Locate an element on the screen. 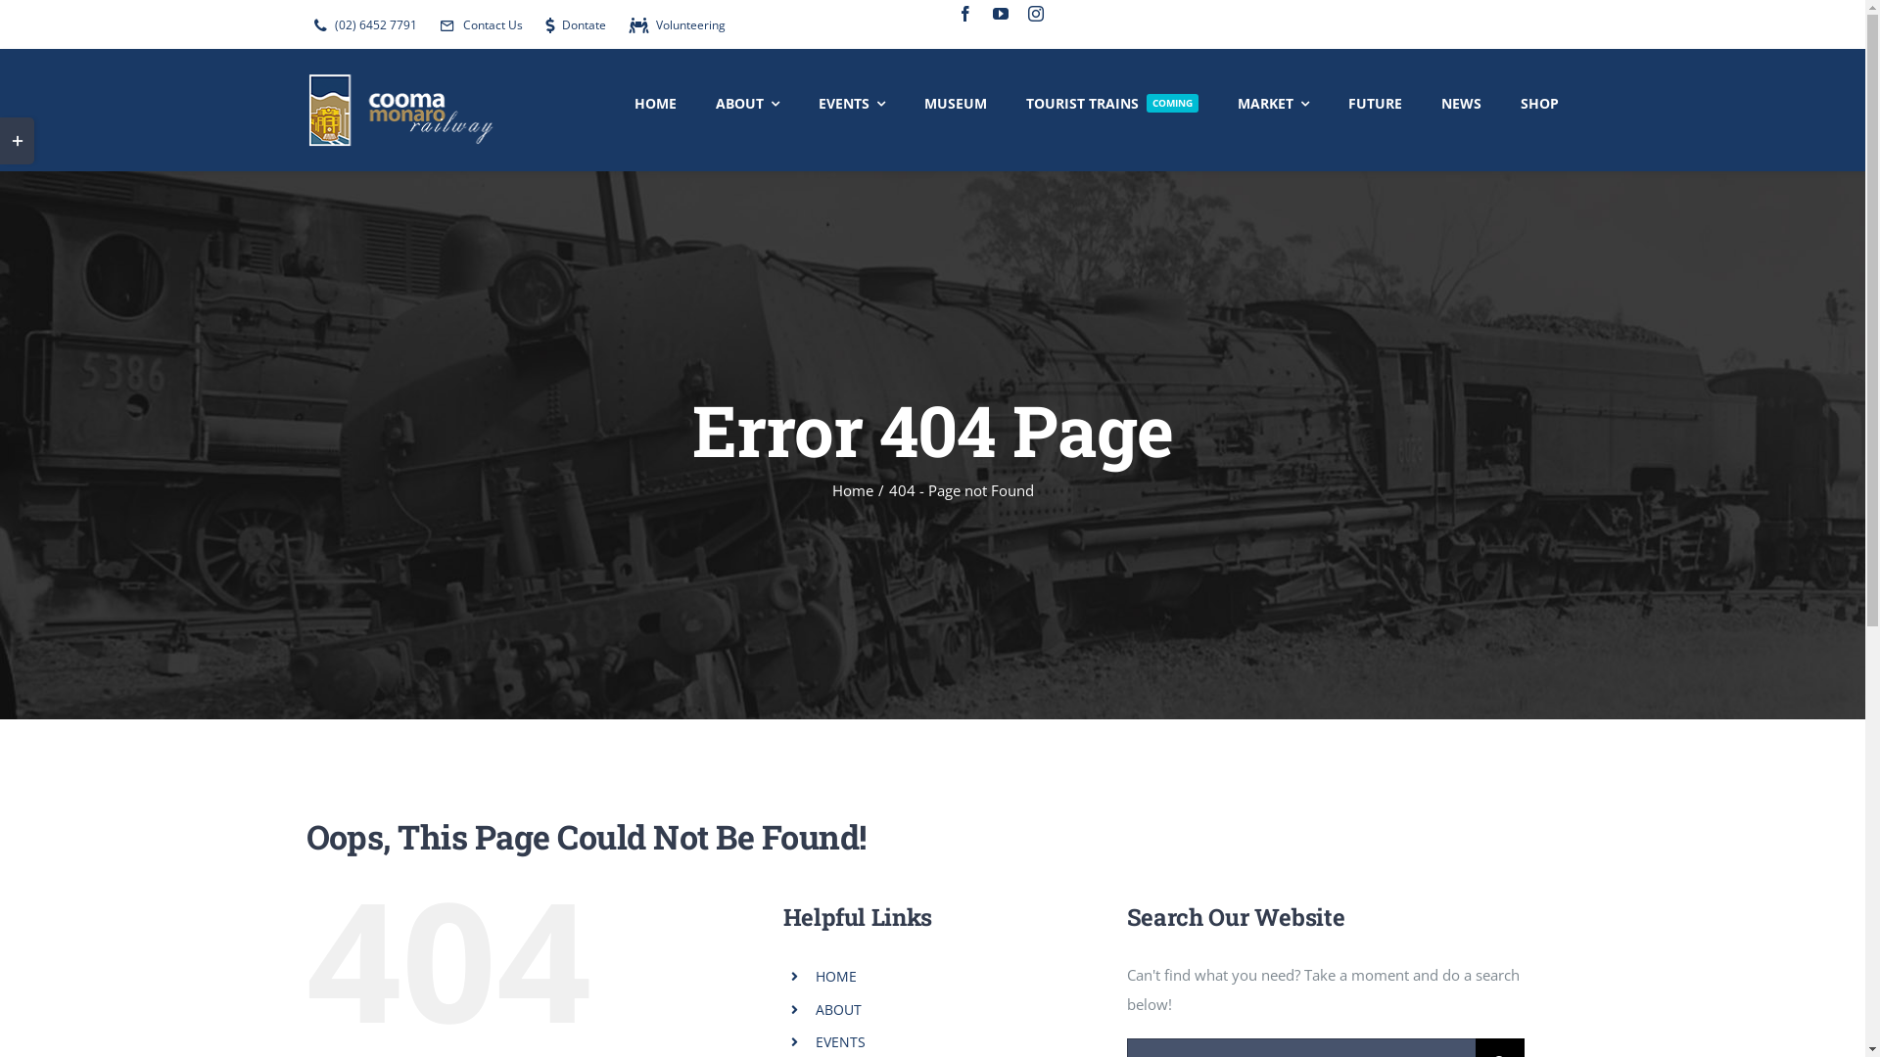 The width and height of the screenshot is (1880, 1057). ABOUT is located at coordinates (838, 1010).